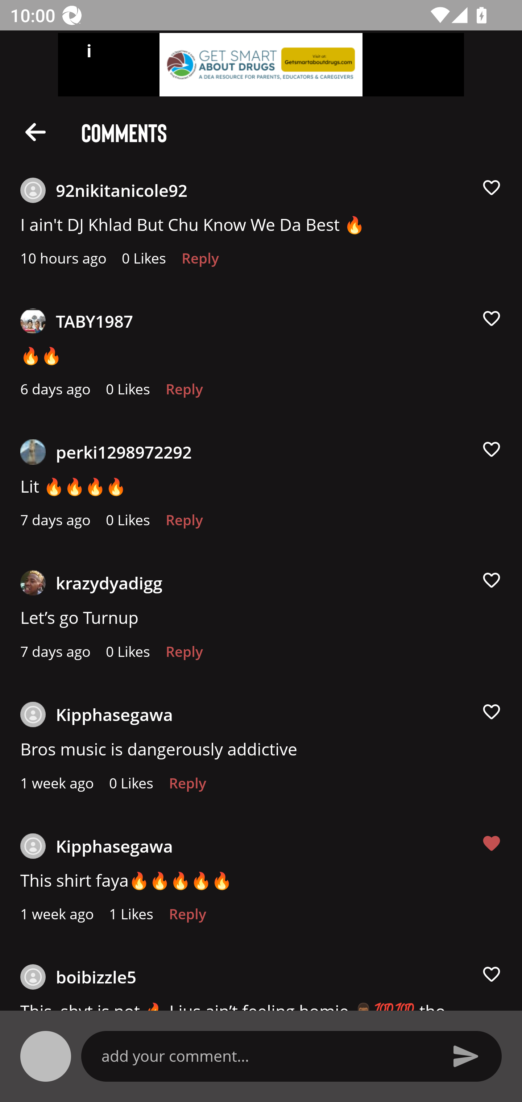 The image size is (522, 1102). What do you see at coordinates (187, 918) in the screenshot?
I see `Reply` at bounding box center [187, 918].